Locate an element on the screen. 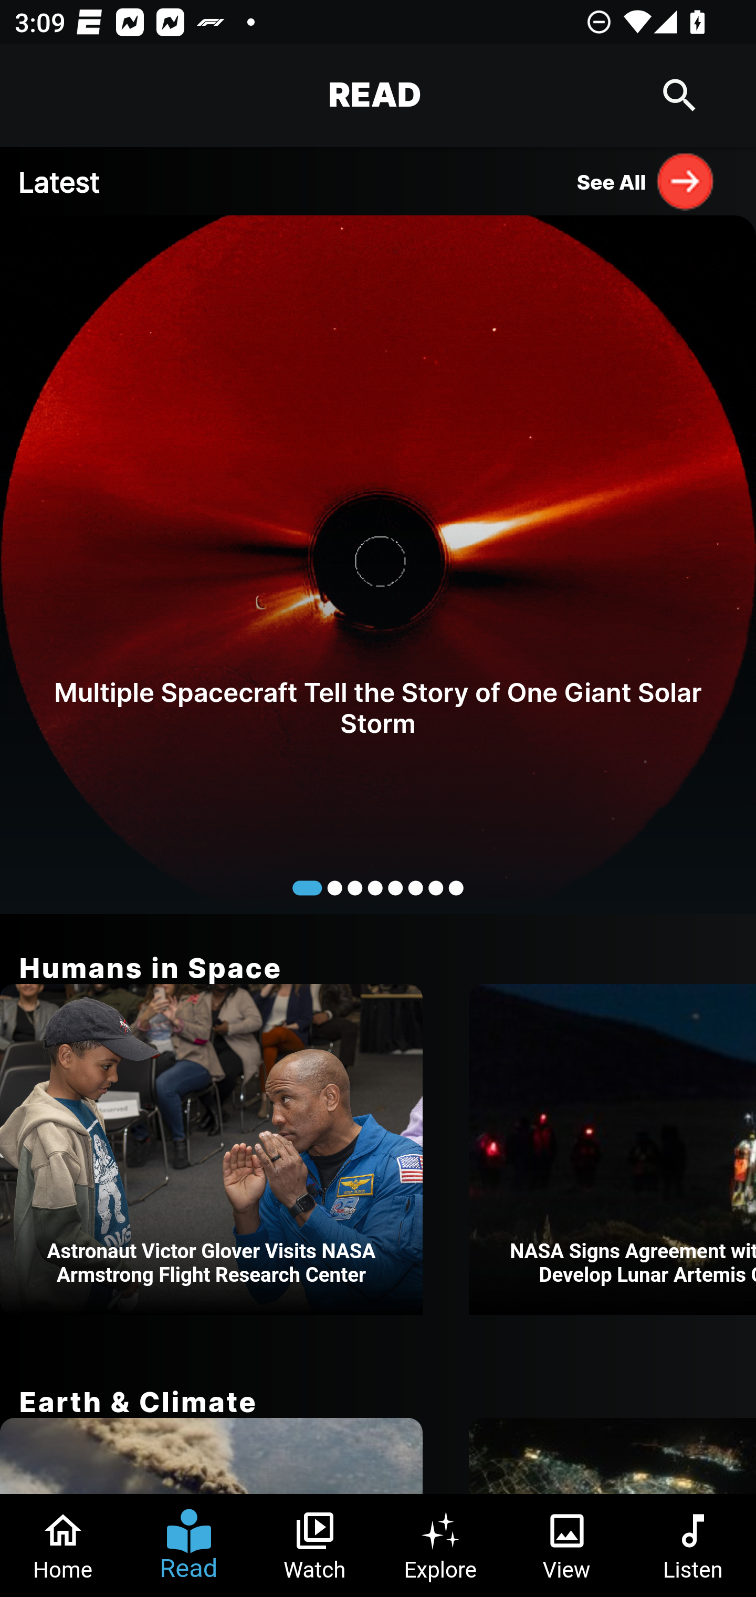 This screenshot has height=1597, width=756. Explore
Tab 4 of 6 is located at coordinates (441, 1546).